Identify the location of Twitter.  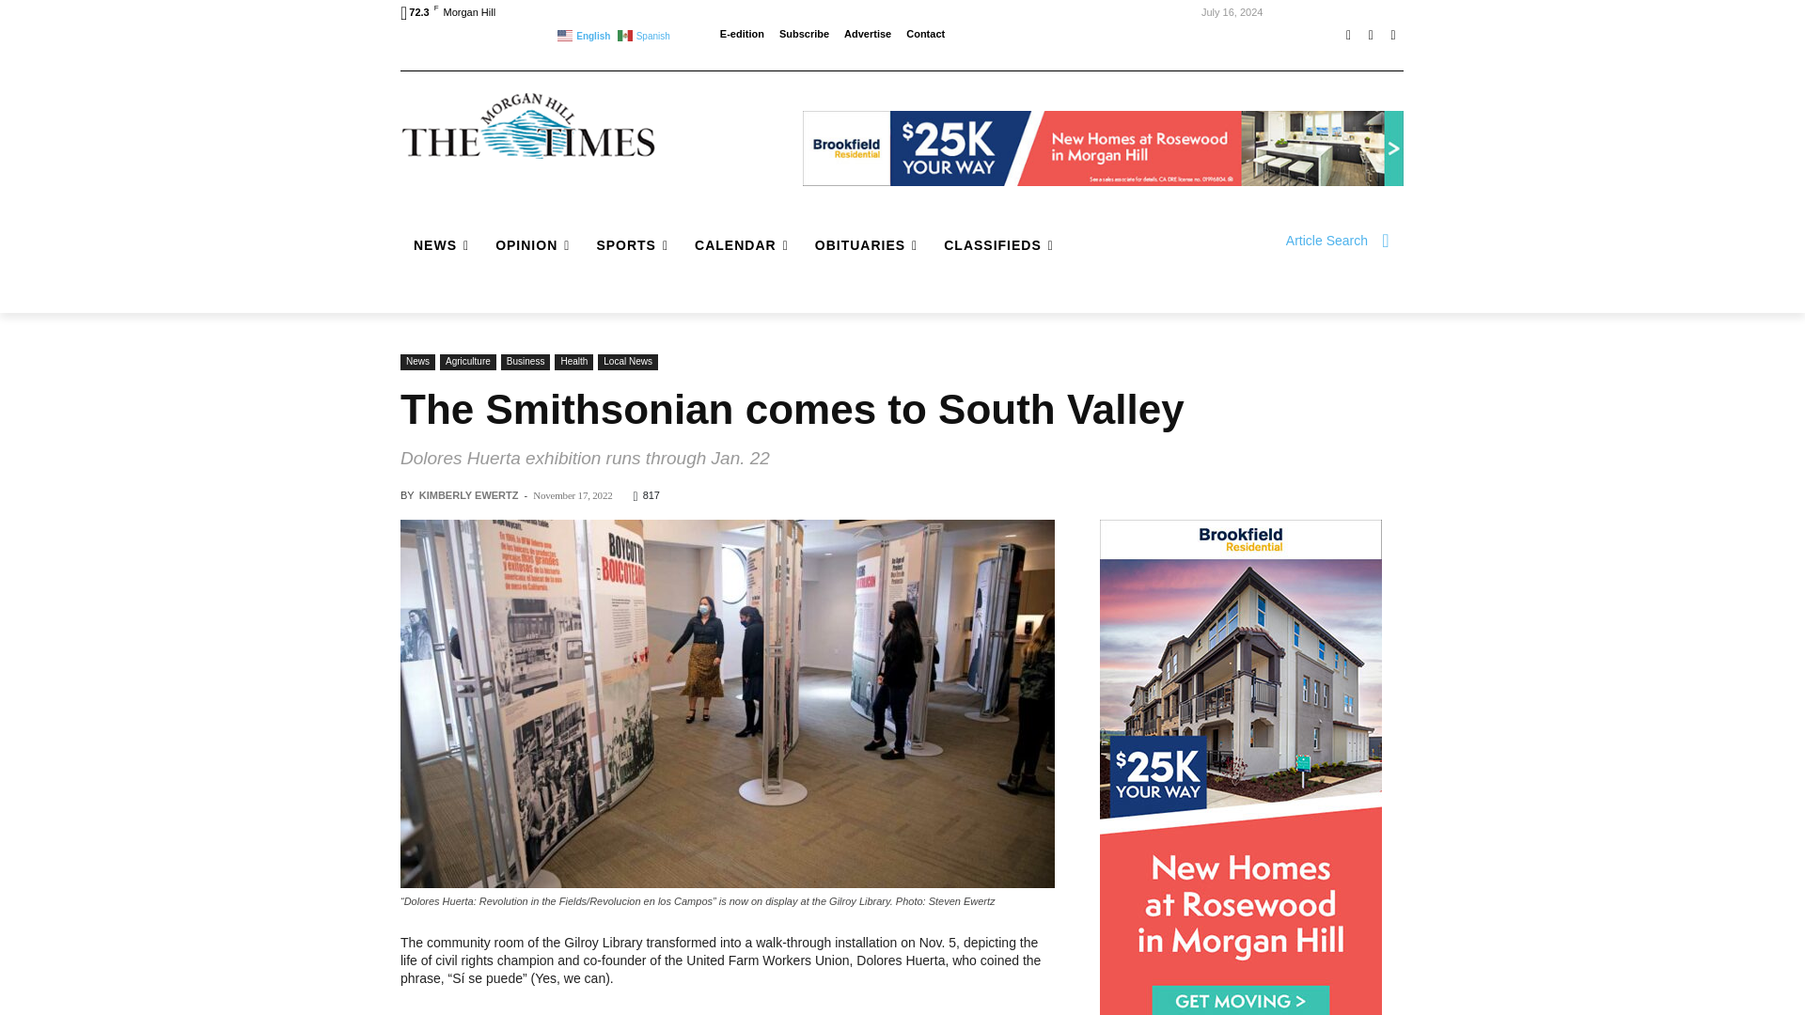
(1393, 35).